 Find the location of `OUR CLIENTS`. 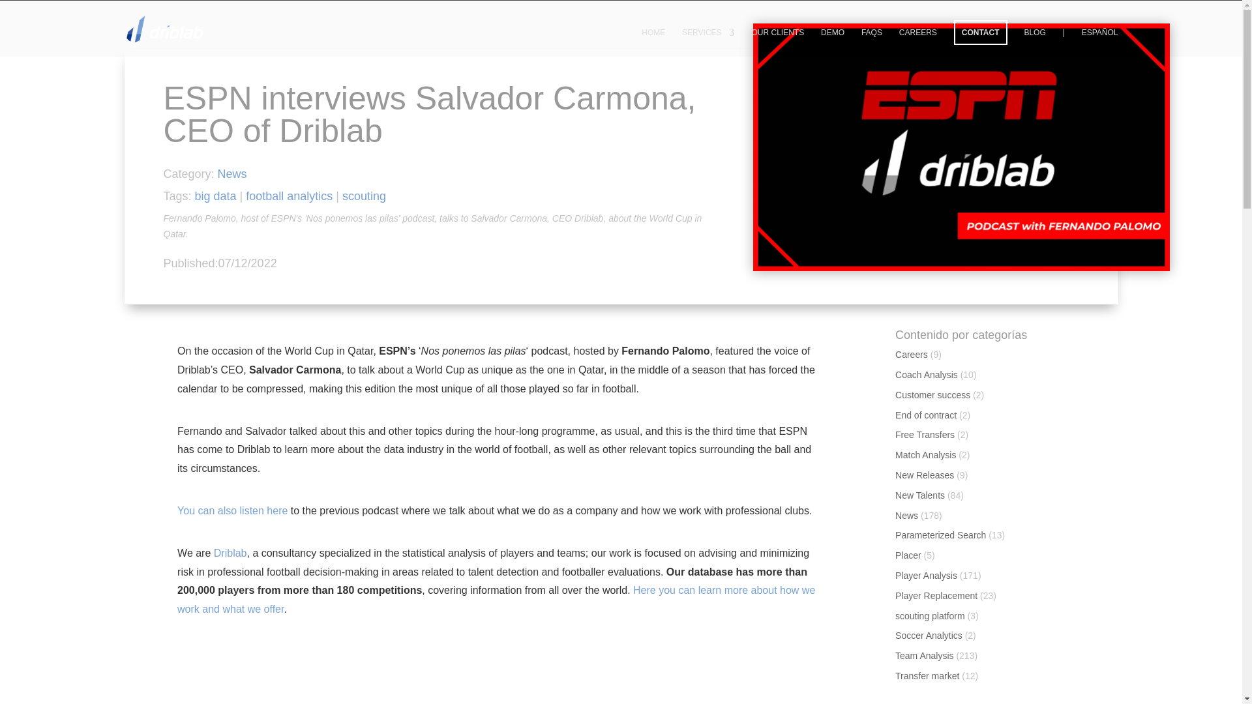

OUR CLIENTS is located at coordinates (777, 42).